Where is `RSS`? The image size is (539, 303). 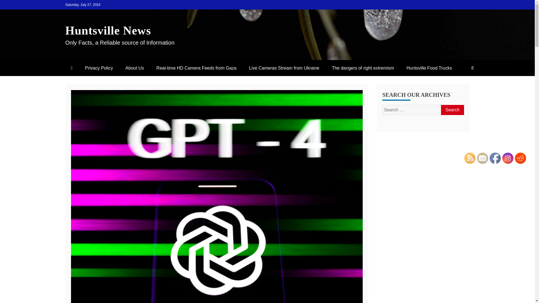 RSS is located at coordinates (470, 158).